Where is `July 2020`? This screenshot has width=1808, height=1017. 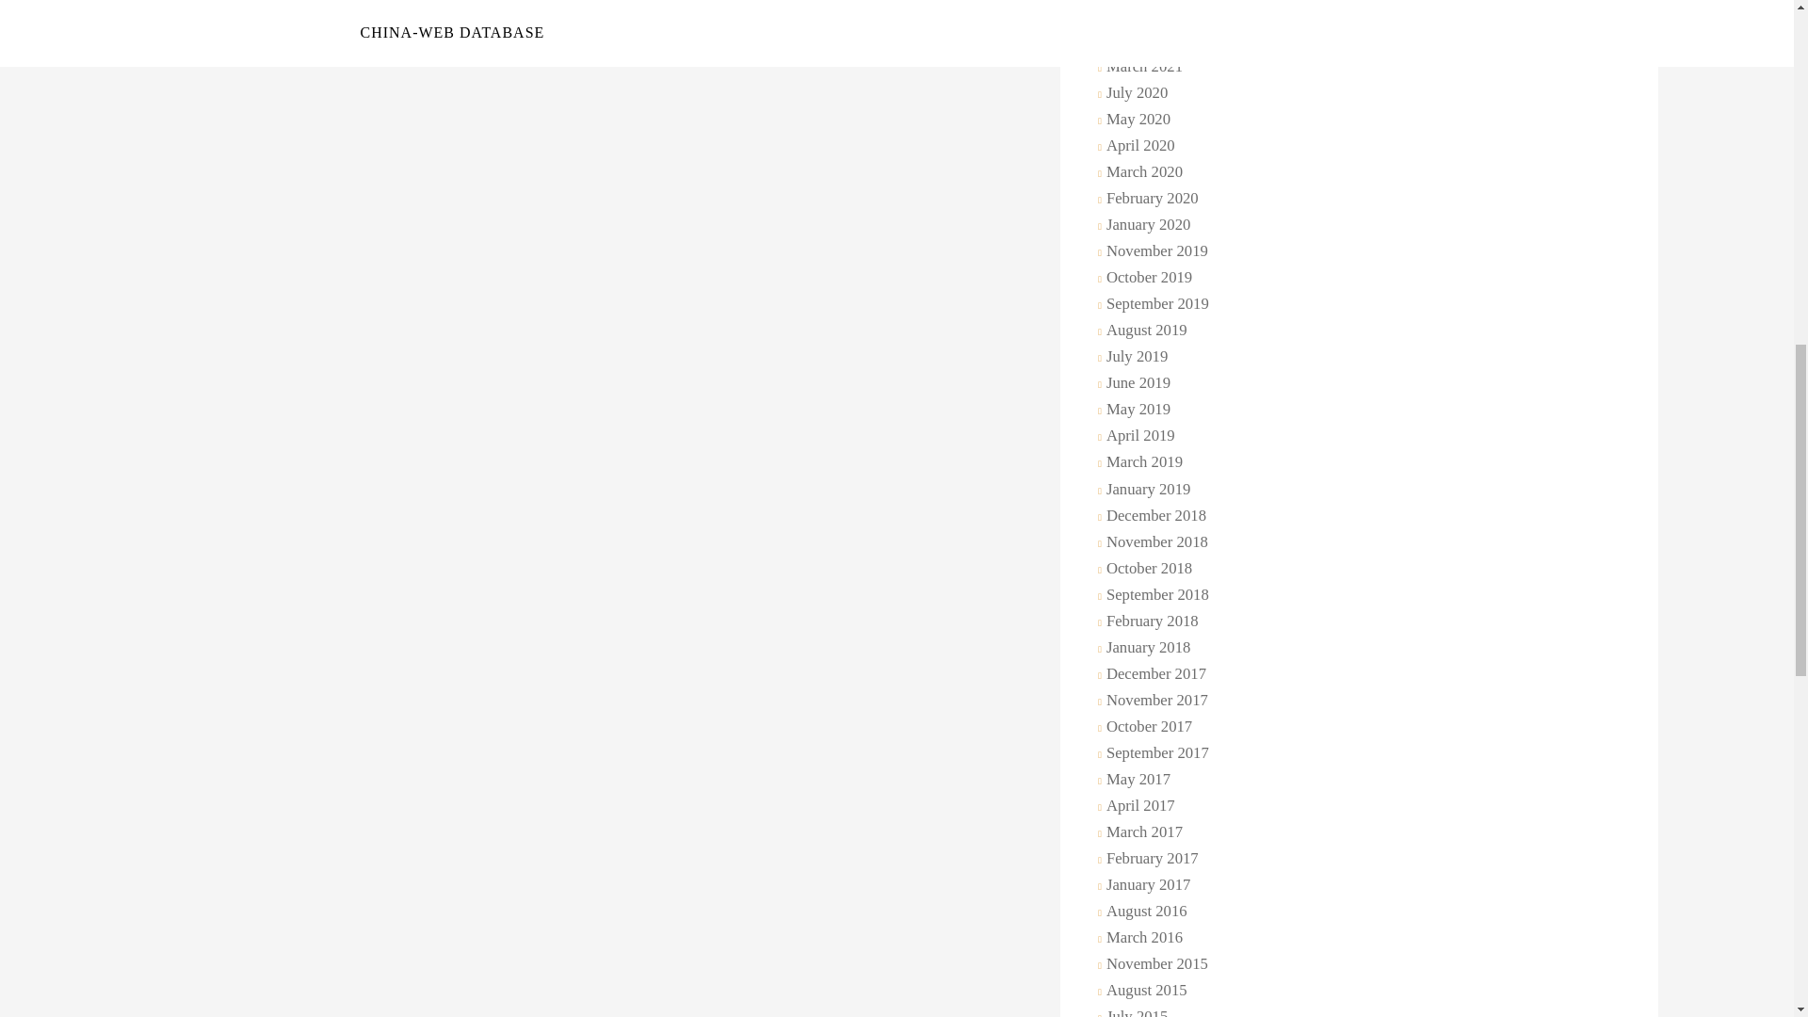
July 2020 is located at coordinates (1134, 94).